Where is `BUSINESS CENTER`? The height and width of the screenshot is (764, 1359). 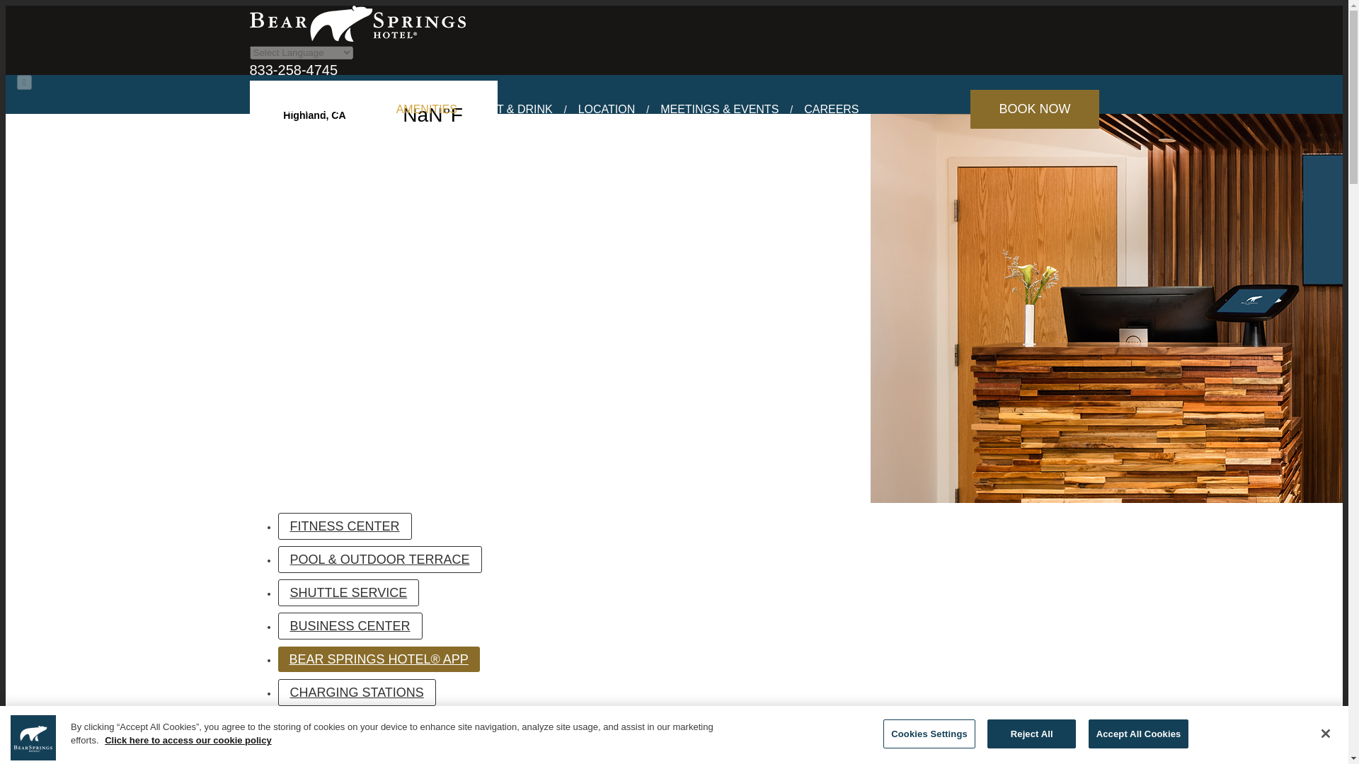
BUSINESS CENTER is located at coordinates (349, 625).